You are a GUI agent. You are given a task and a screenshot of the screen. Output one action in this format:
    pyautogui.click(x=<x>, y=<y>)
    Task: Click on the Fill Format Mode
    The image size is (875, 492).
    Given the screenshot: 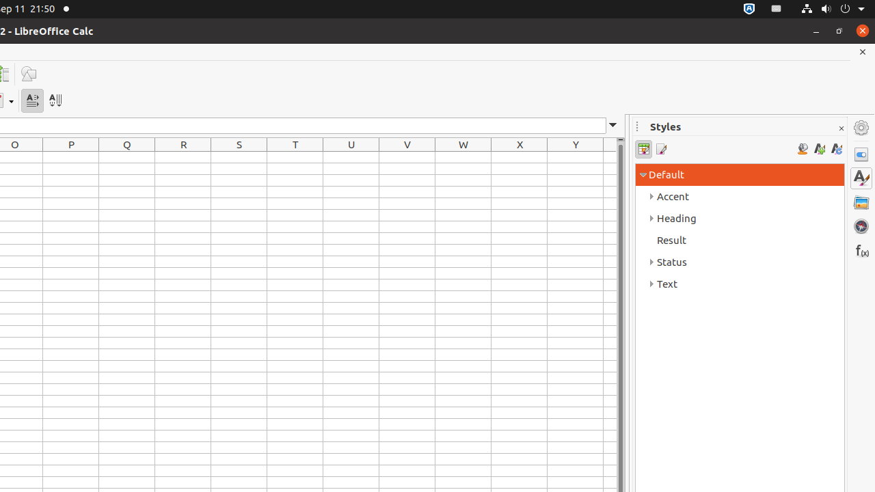 What is the action you would take?
    pyautogui.click(x=803, y=149)
    